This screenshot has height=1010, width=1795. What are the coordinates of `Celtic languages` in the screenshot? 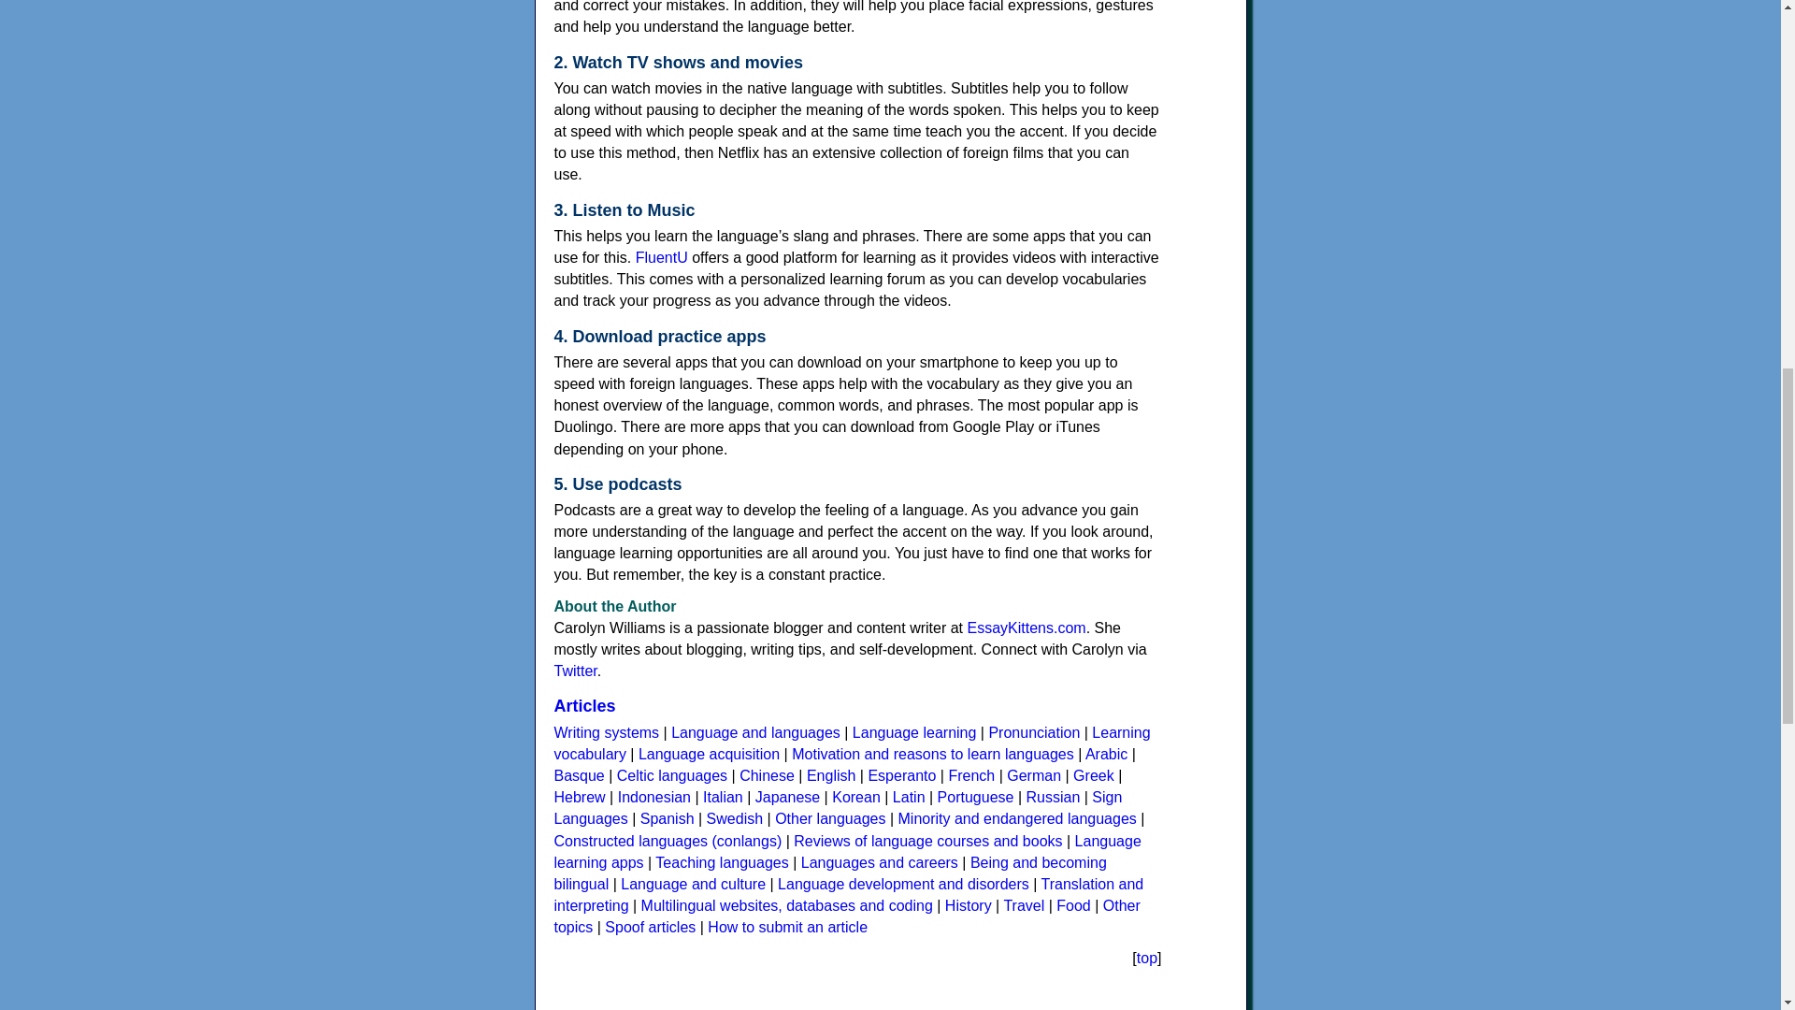 It's located at (671, 775).